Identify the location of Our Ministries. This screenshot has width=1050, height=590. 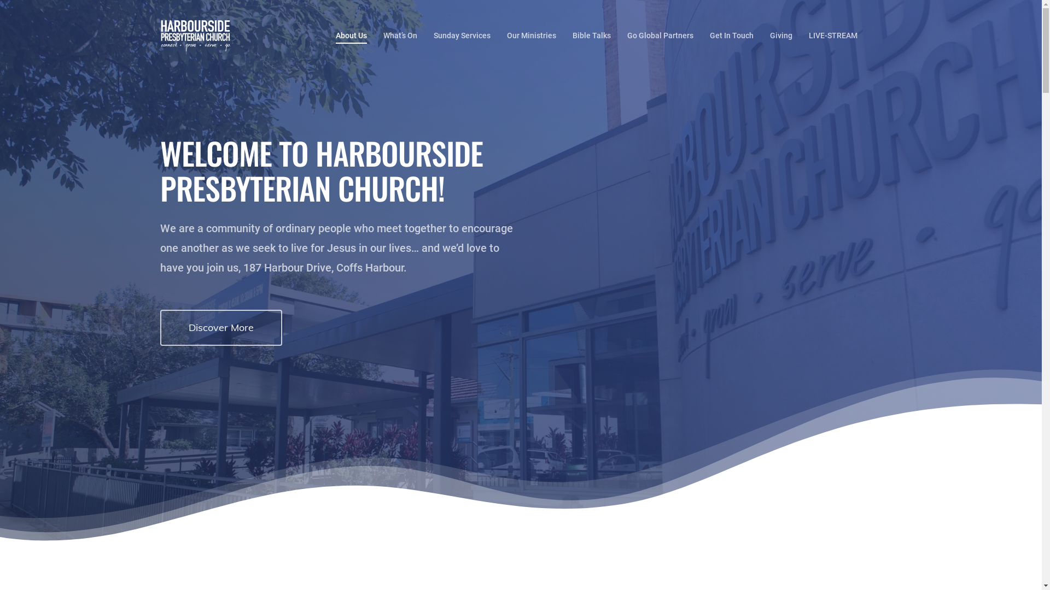
(531, 36).